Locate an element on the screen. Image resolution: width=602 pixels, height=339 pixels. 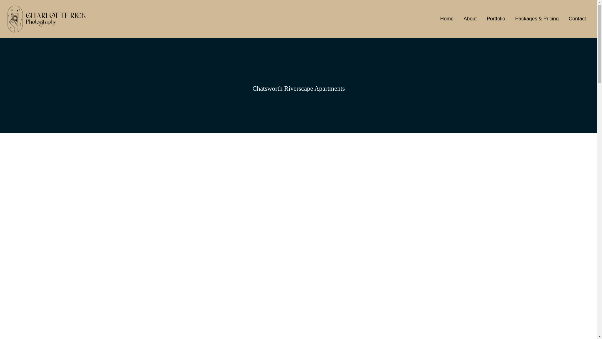
About is located at coordinates (470, 19).